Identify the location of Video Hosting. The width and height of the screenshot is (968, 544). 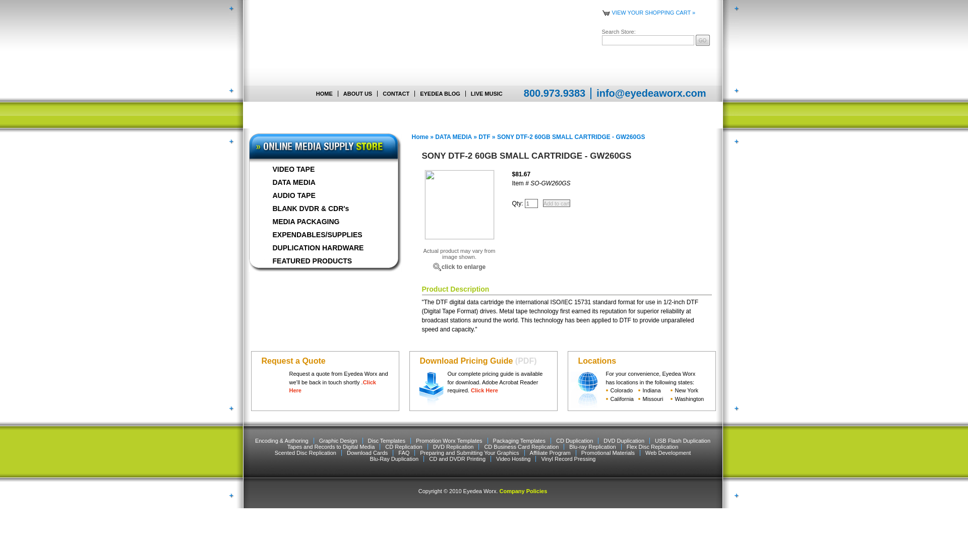
(496, 115).